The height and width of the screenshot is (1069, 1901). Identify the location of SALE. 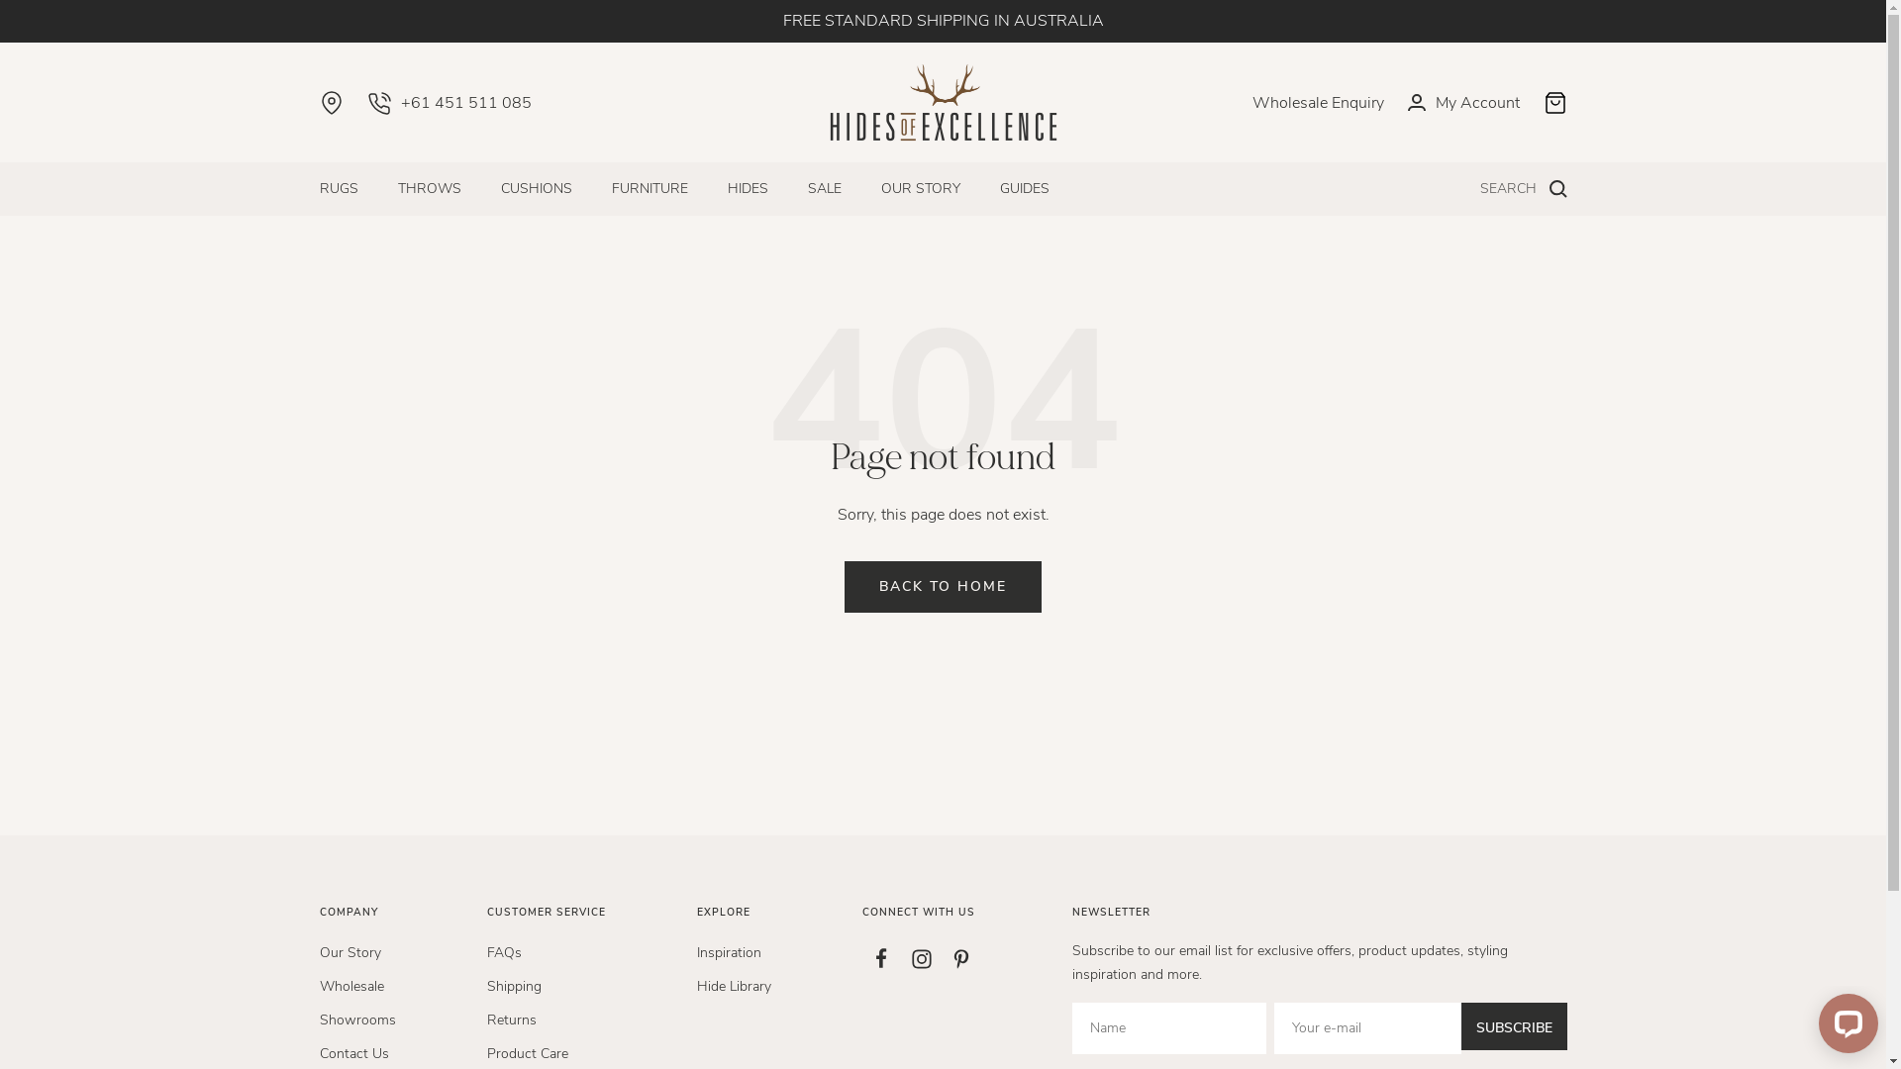
(825, 189).